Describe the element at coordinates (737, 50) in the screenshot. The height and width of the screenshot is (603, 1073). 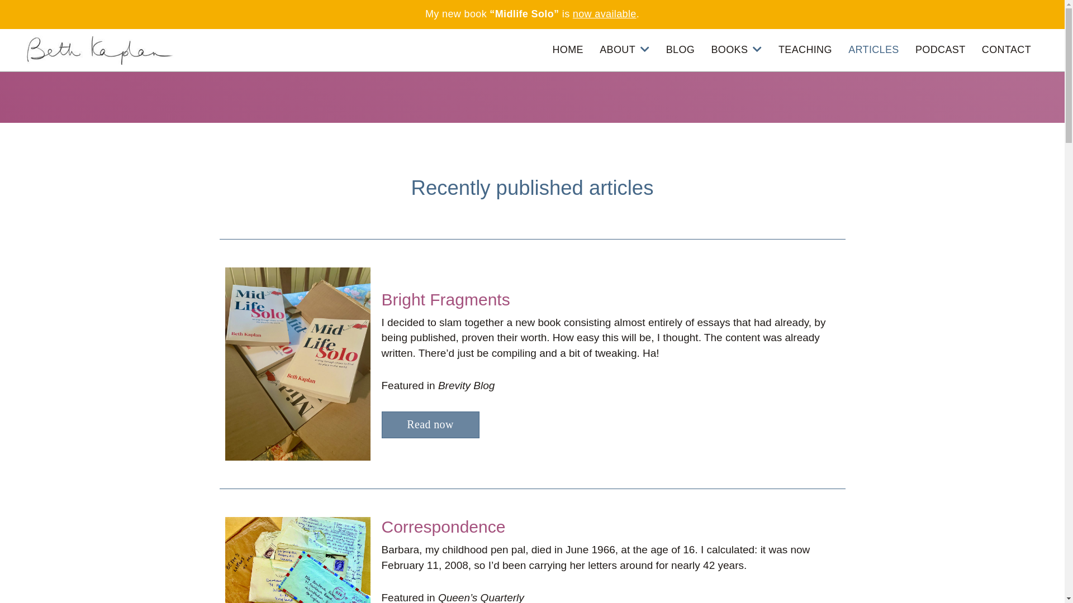
I see `BOOKS` at that location.